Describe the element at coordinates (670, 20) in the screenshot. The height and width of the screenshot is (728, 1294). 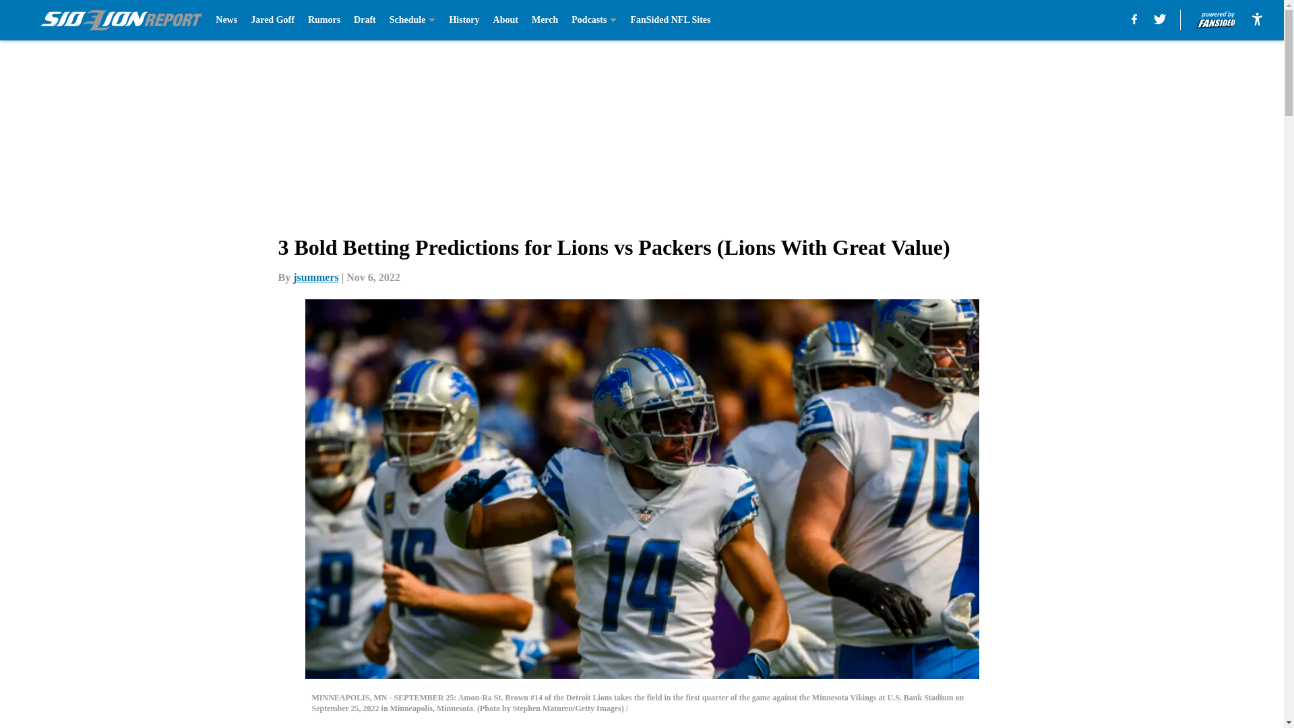
I see `FanSided NFL Sites` at that location.